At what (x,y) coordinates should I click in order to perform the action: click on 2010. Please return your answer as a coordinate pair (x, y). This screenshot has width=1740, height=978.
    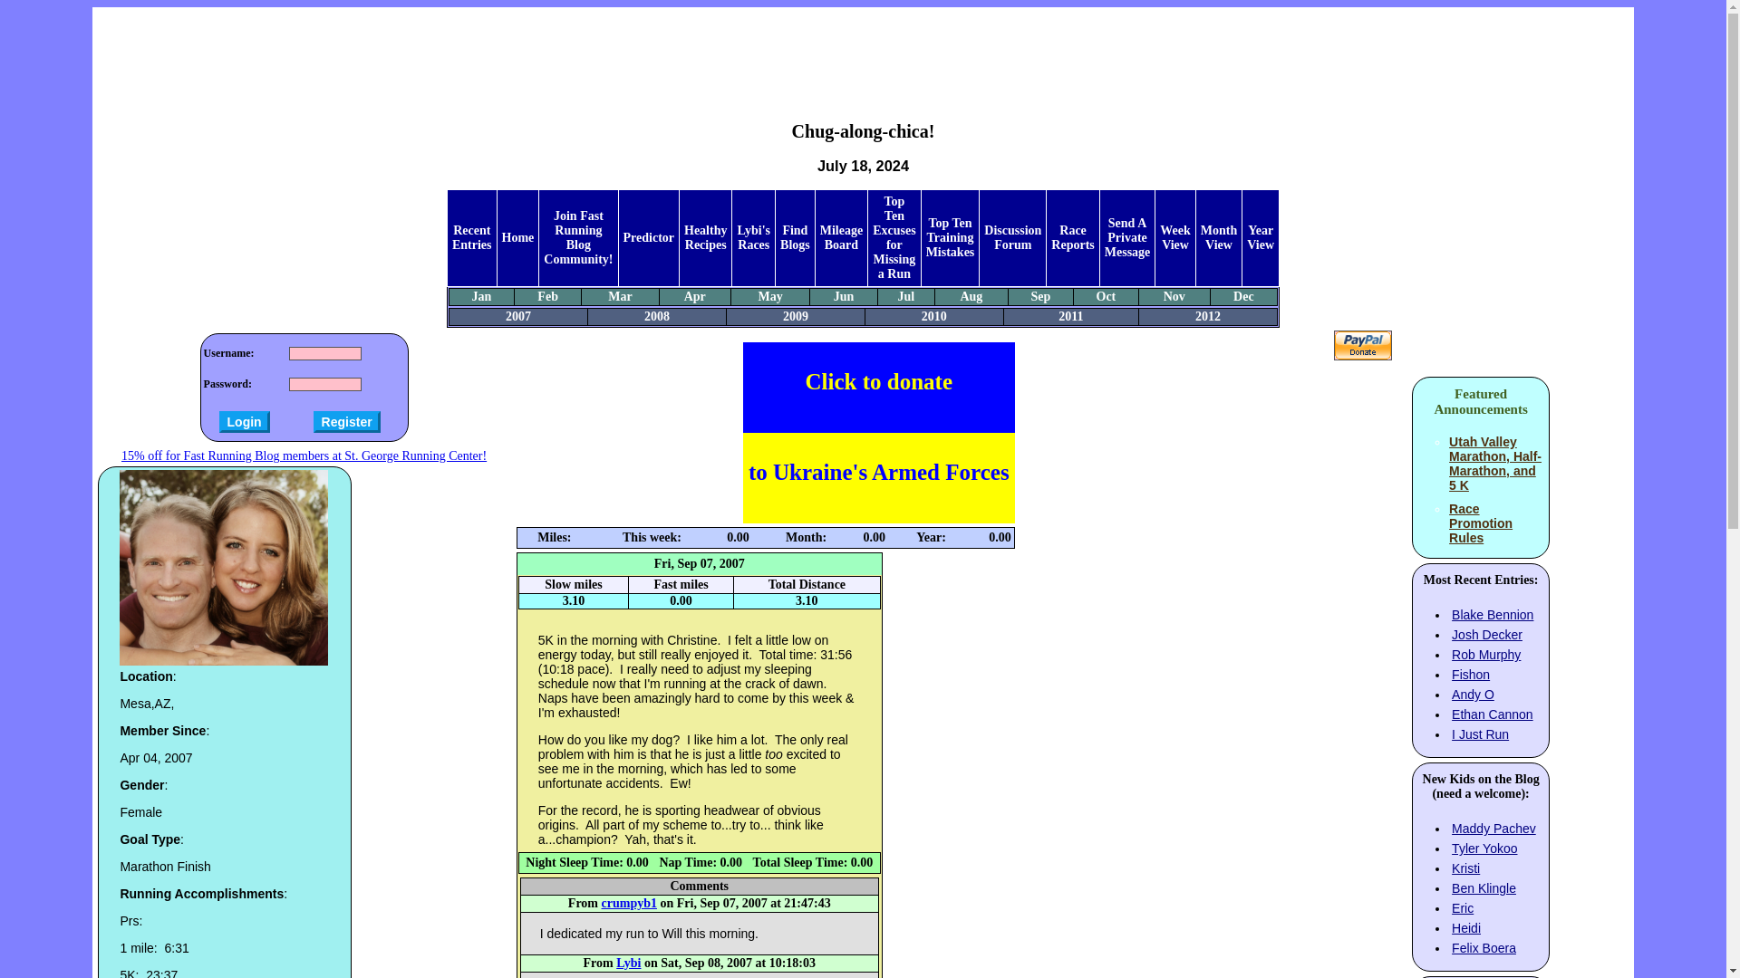
    Looking at the image, I should click on (933, 317).